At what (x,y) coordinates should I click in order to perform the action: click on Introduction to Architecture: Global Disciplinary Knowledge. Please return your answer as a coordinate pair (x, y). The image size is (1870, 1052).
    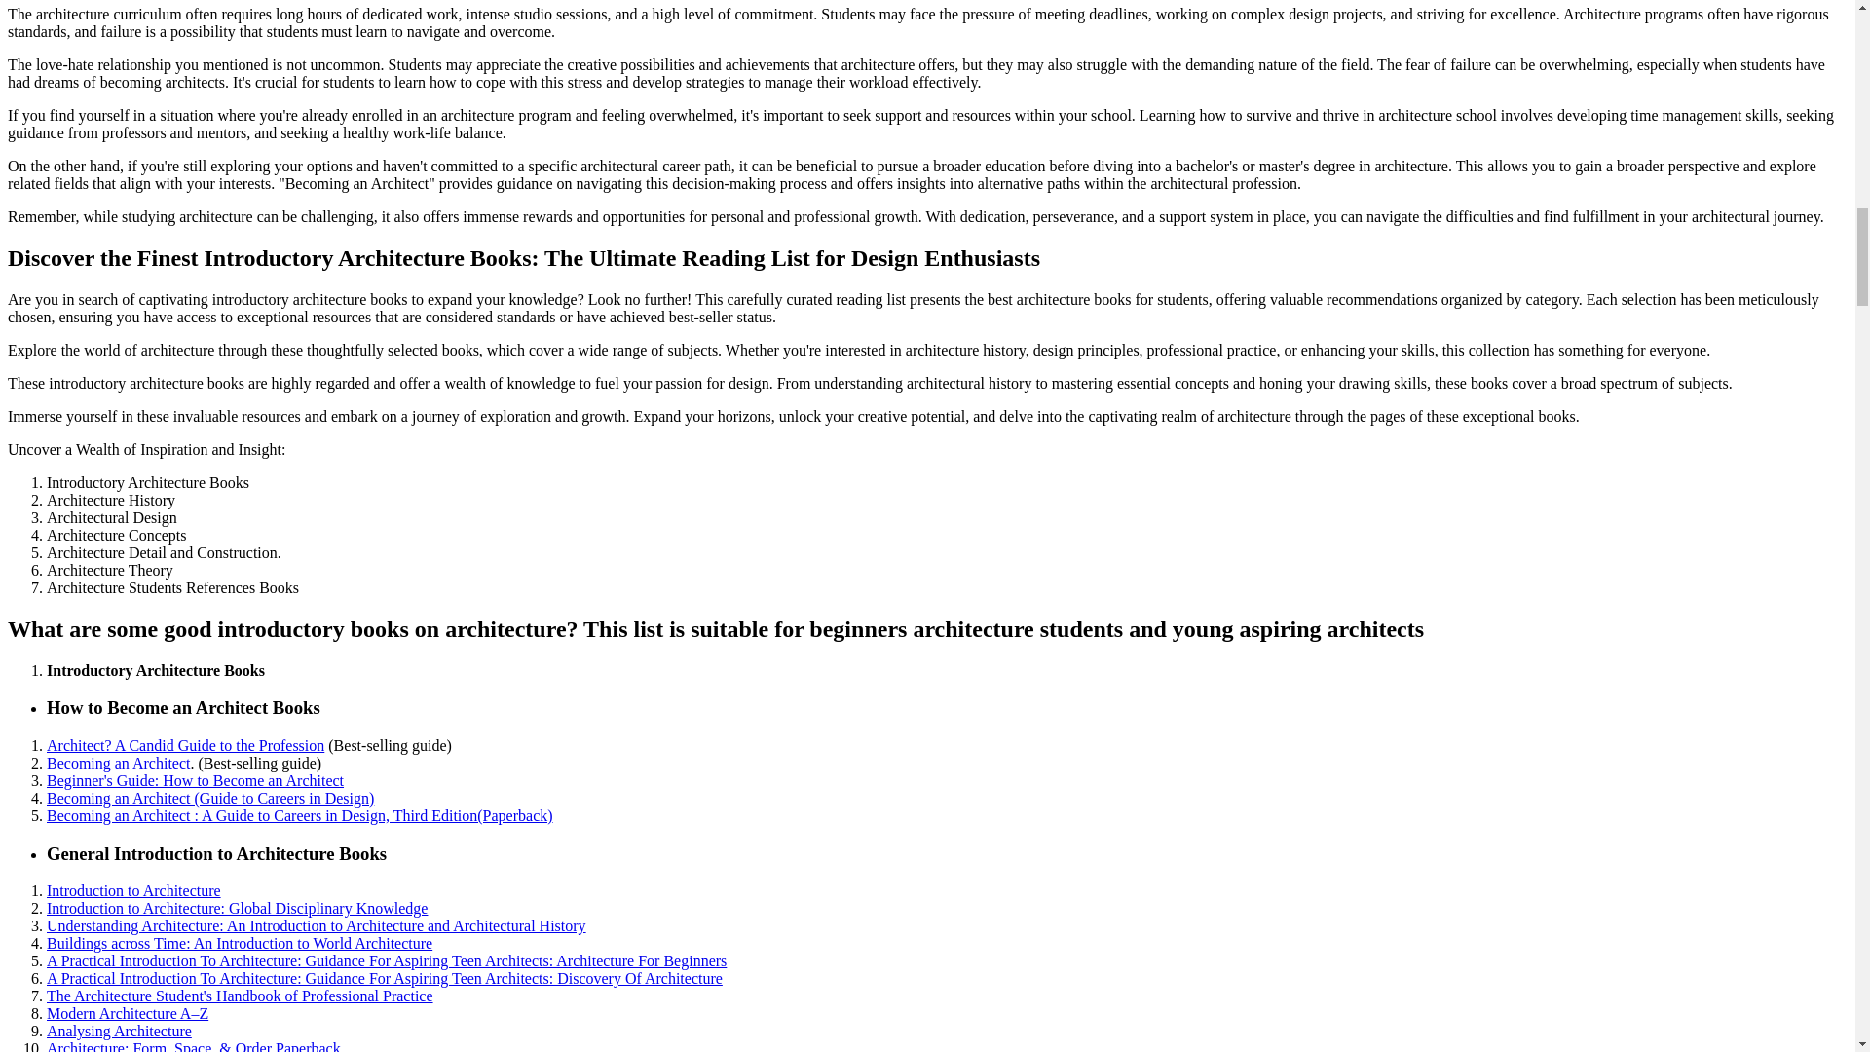
    Looking at the image, I should click on (238, 908).